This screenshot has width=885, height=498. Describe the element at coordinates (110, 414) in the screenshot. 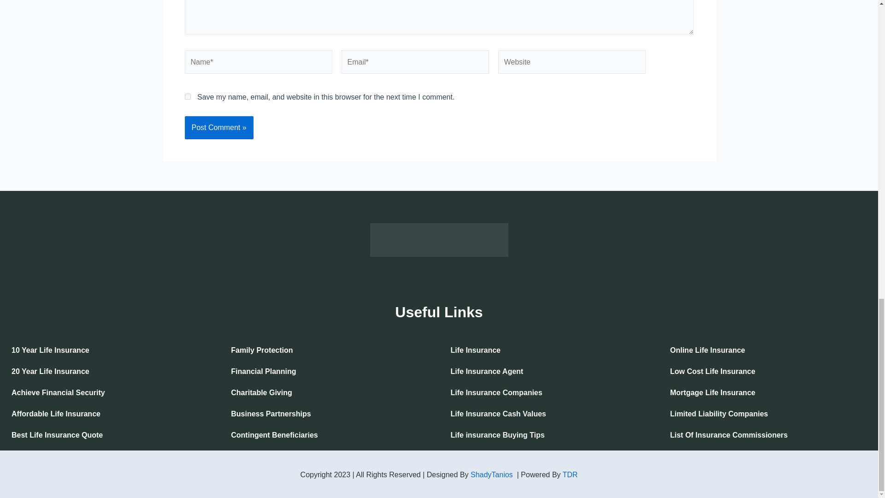

I see `Affordable Life Insurance` at that location.